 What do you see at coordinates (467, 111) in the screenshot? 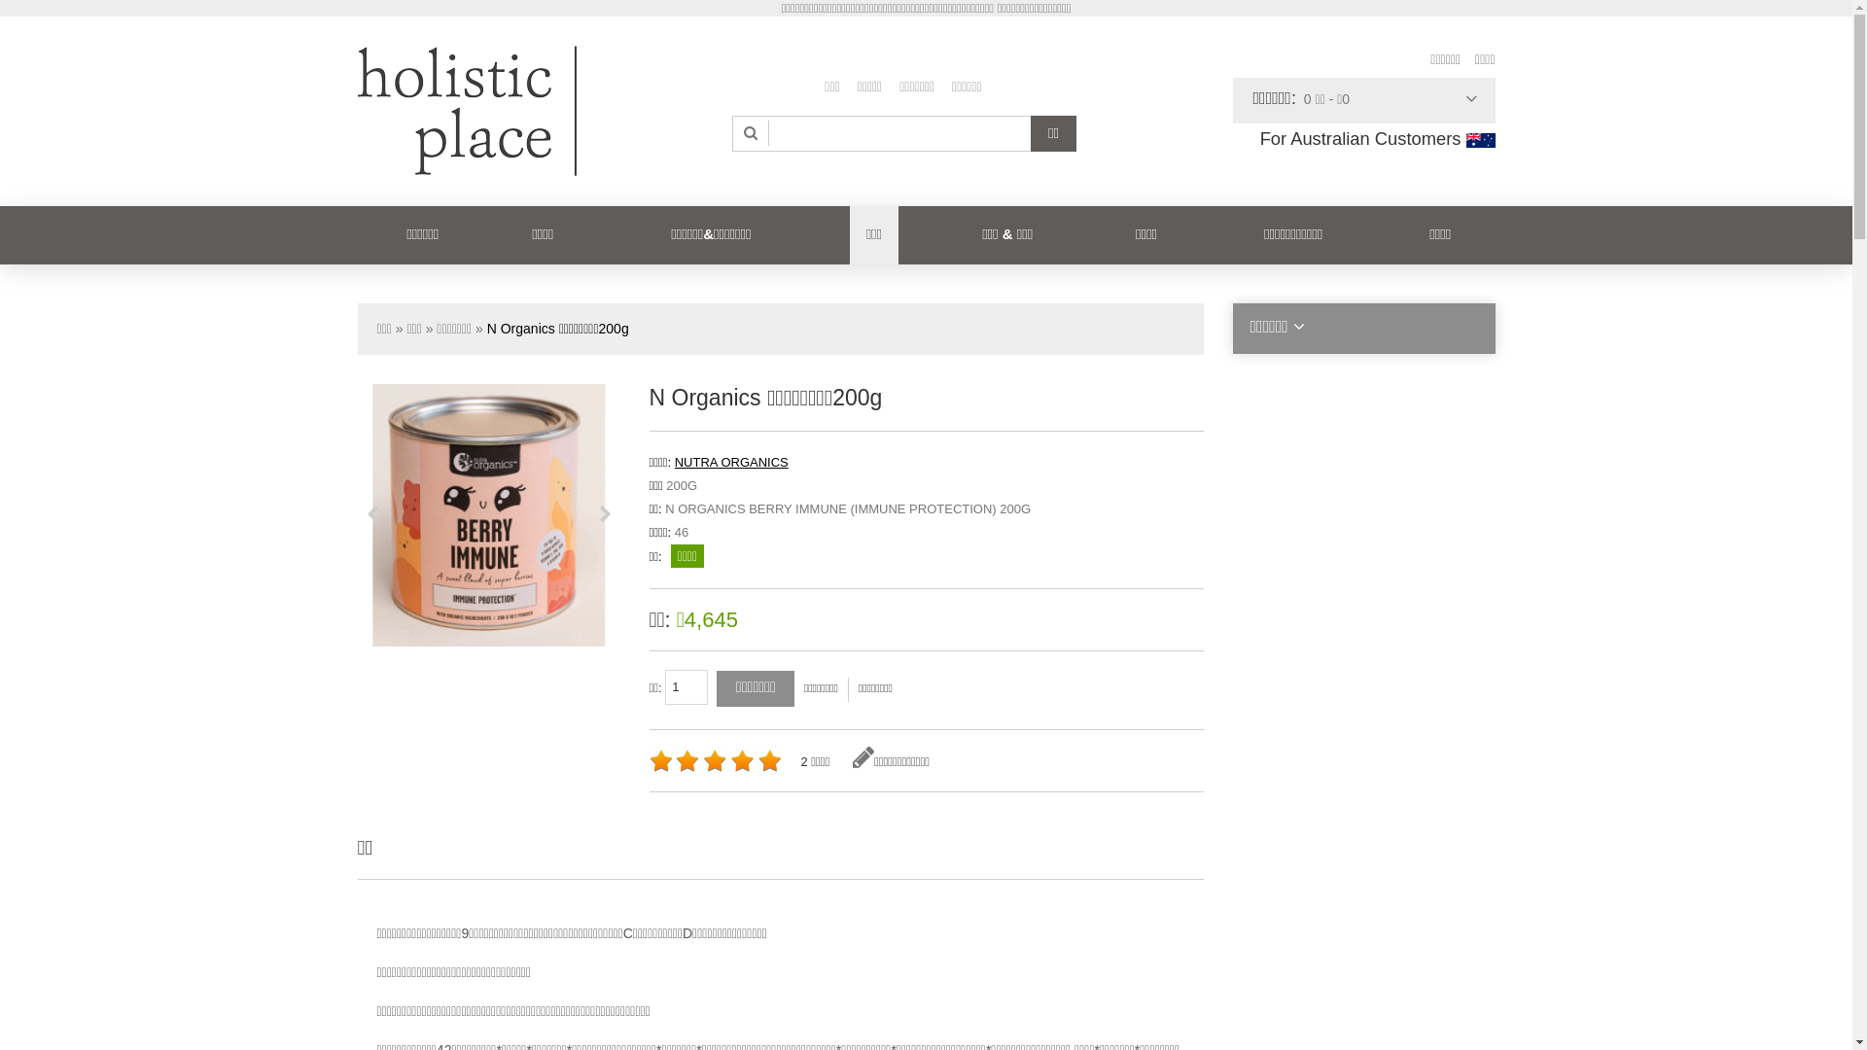
I see `Holistic Place` at bounding box center [467, 111].